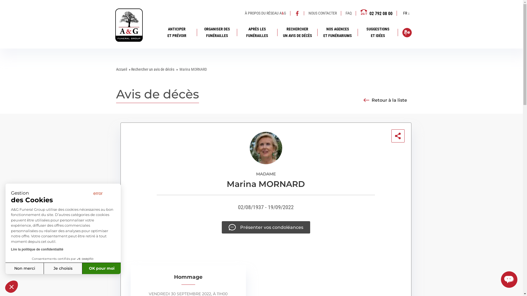  Describe the element at coordinates (349, 13) in the screenshot. I see `FAQ` at that location.